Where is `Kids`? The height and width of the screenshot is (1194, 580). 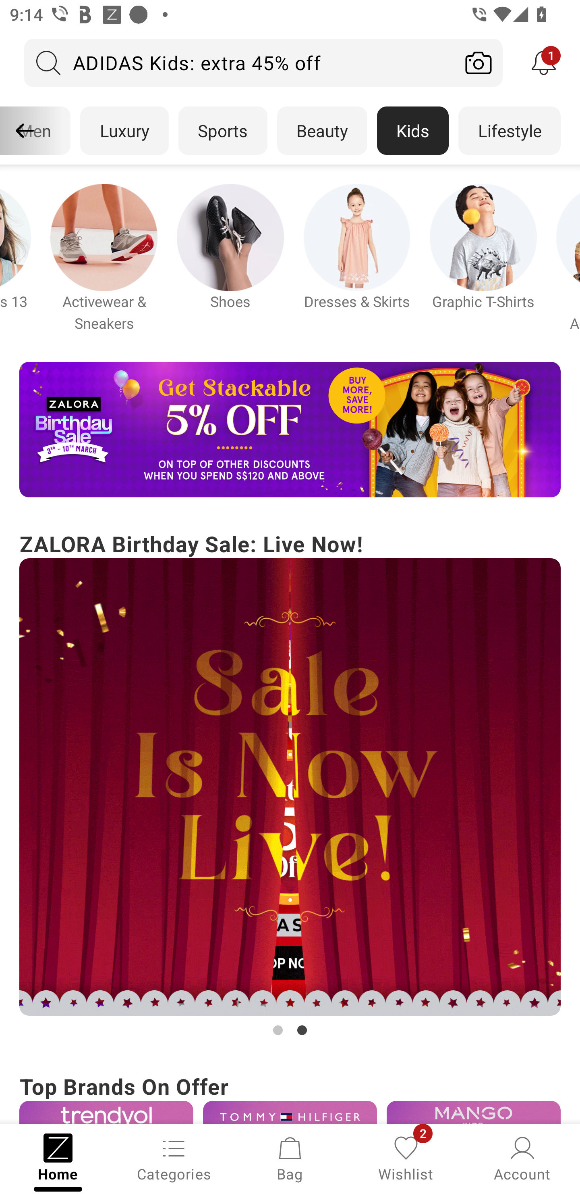
Kids is located at coordinates (413, 131).